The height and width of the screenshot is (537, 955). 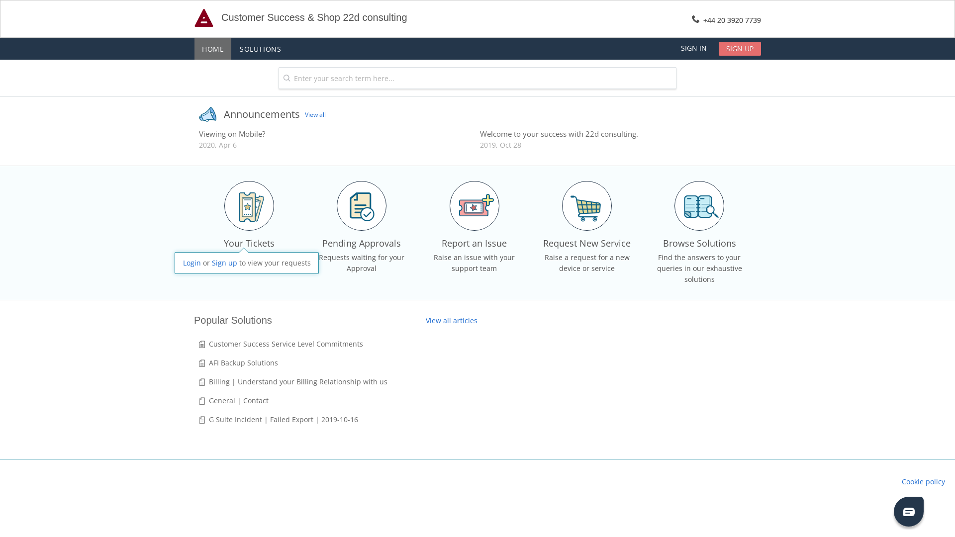 What do you see at coordinates (740, 49) in the screenshot?
I see `SIGN UP` at bounding box center [740, 49].